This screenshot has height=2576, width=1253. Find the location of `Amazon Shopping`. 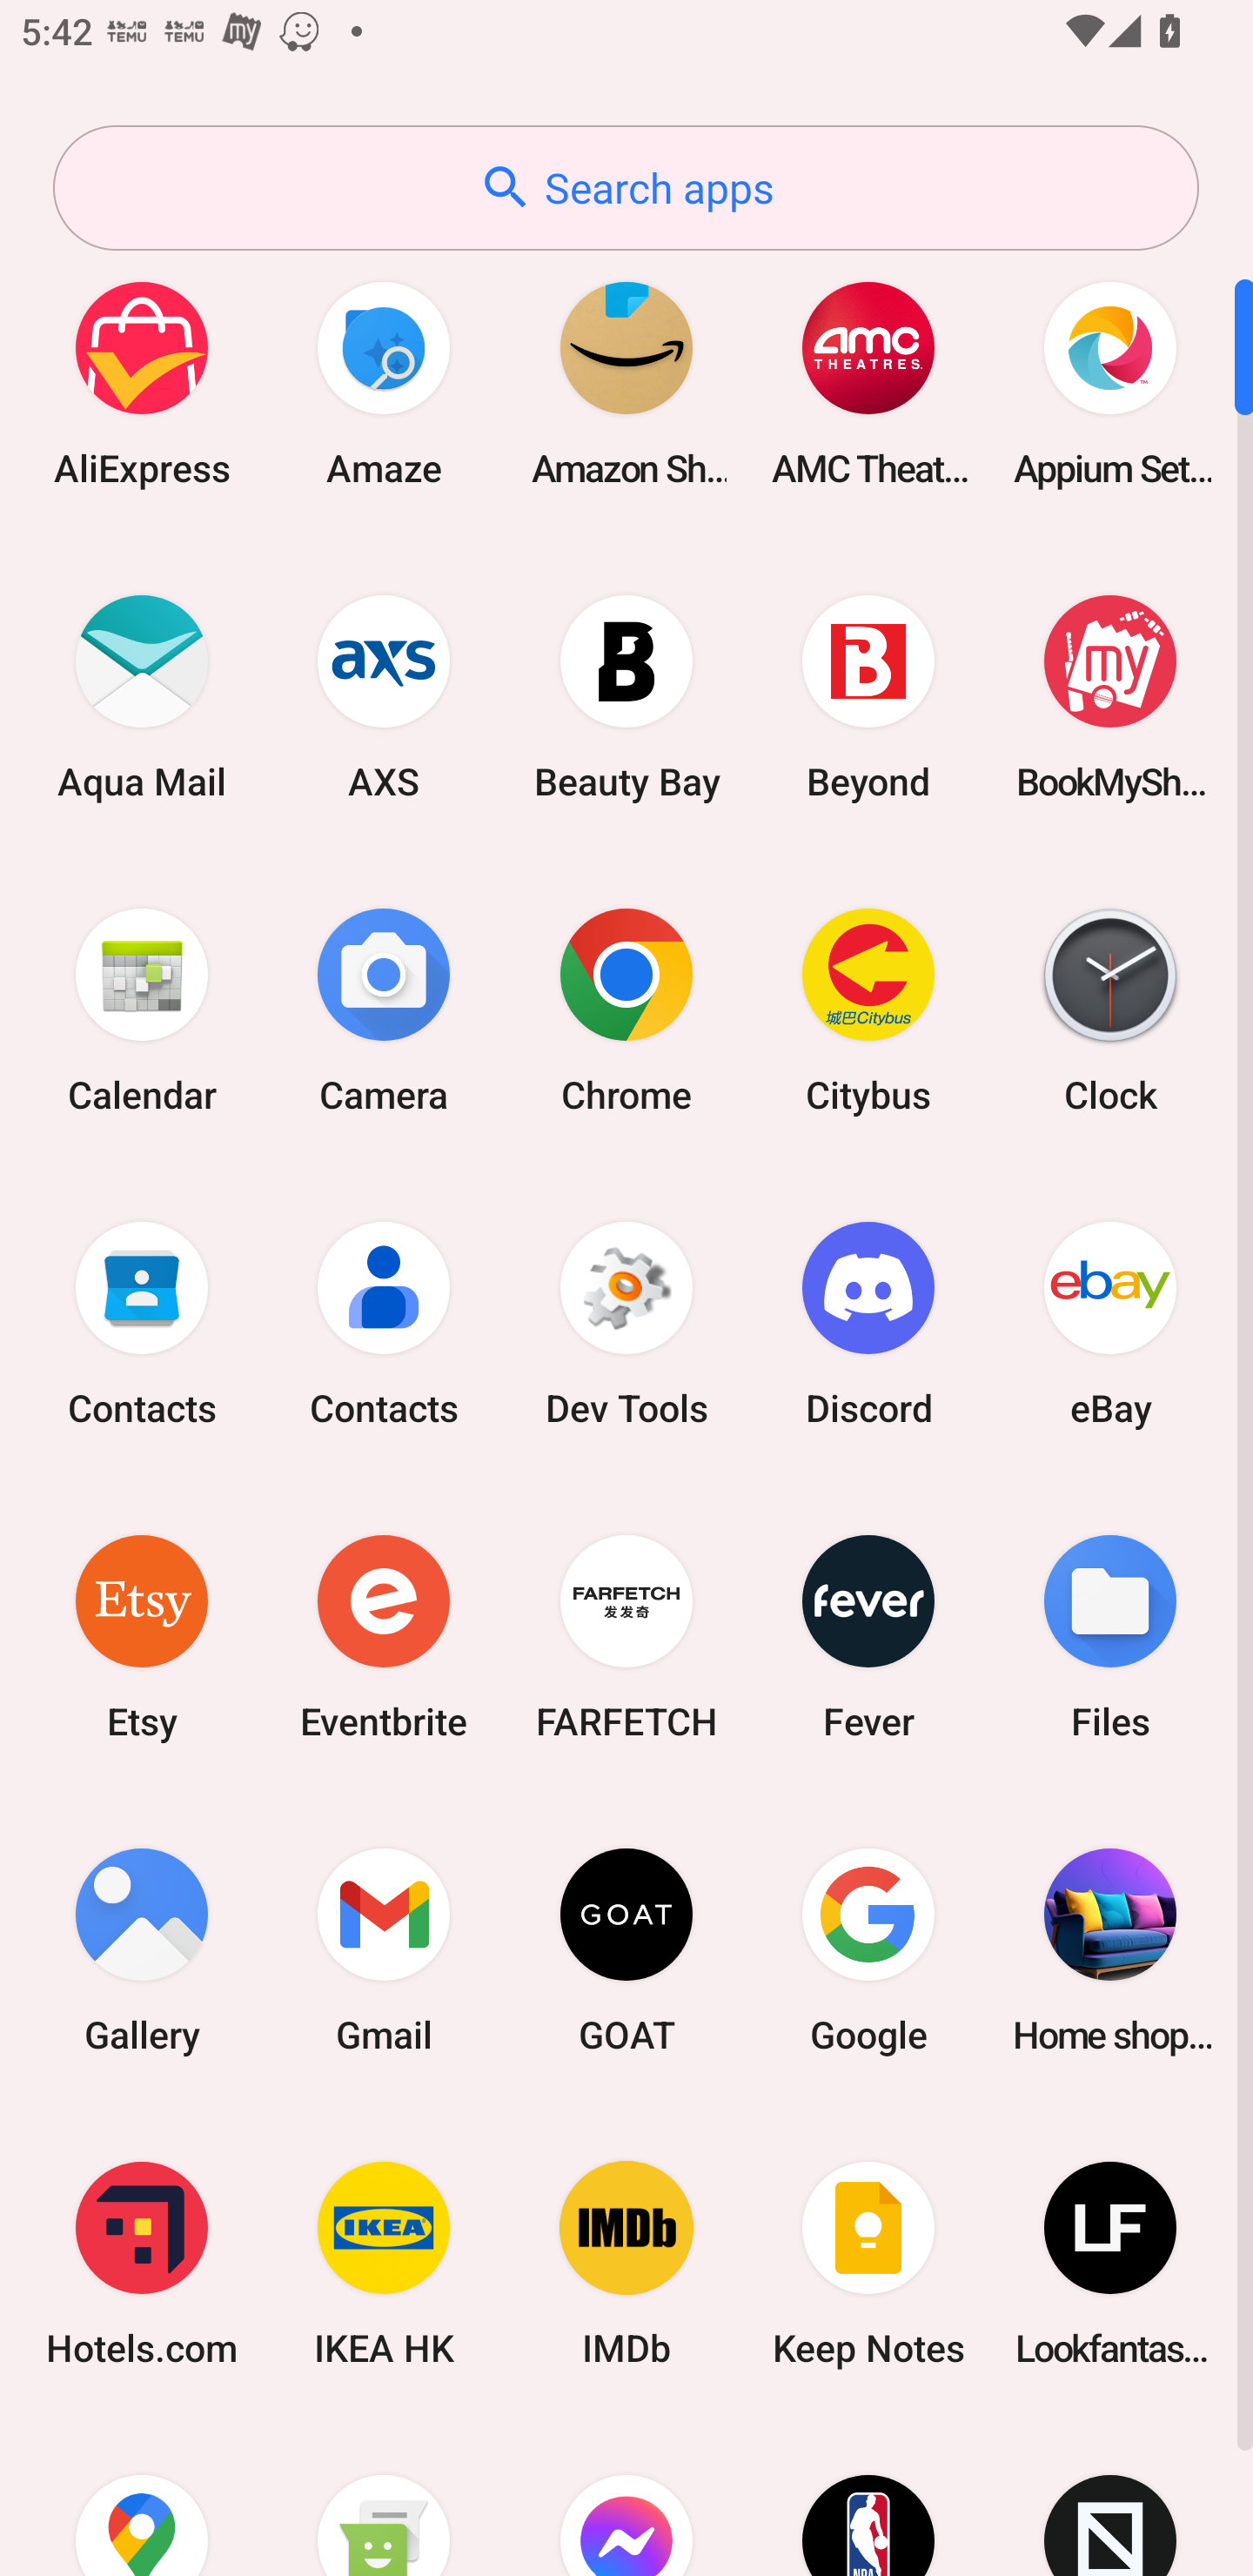

Amazon Shopping is located at coordinates (626, 383).